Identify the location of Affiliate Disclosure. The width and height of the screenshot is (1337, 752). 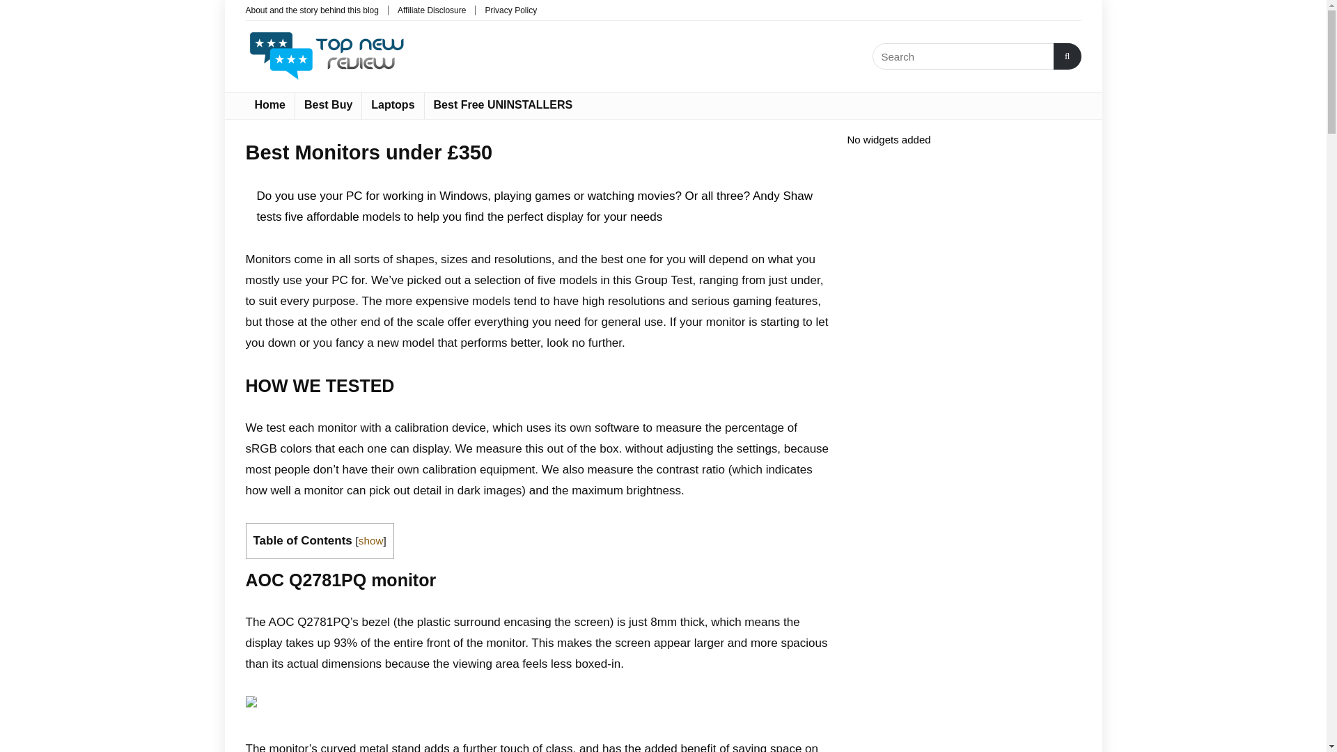
(431, 10).